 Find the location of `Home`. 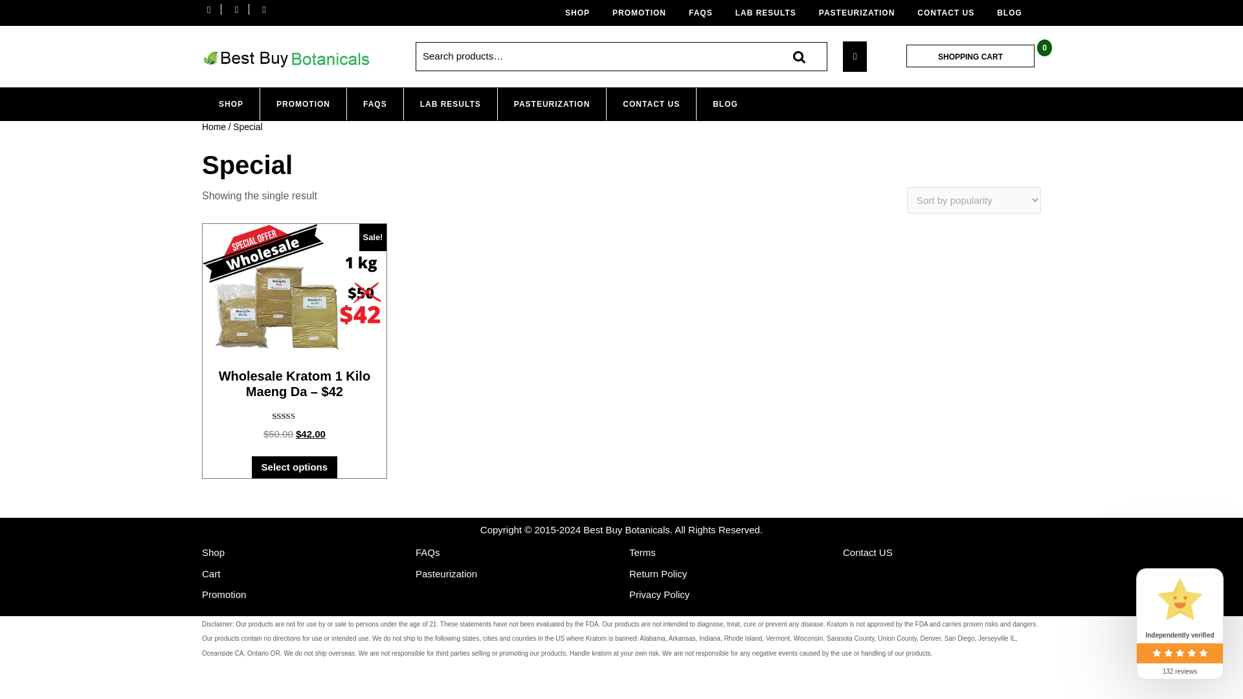

Home is located at coordinates (214, 127).